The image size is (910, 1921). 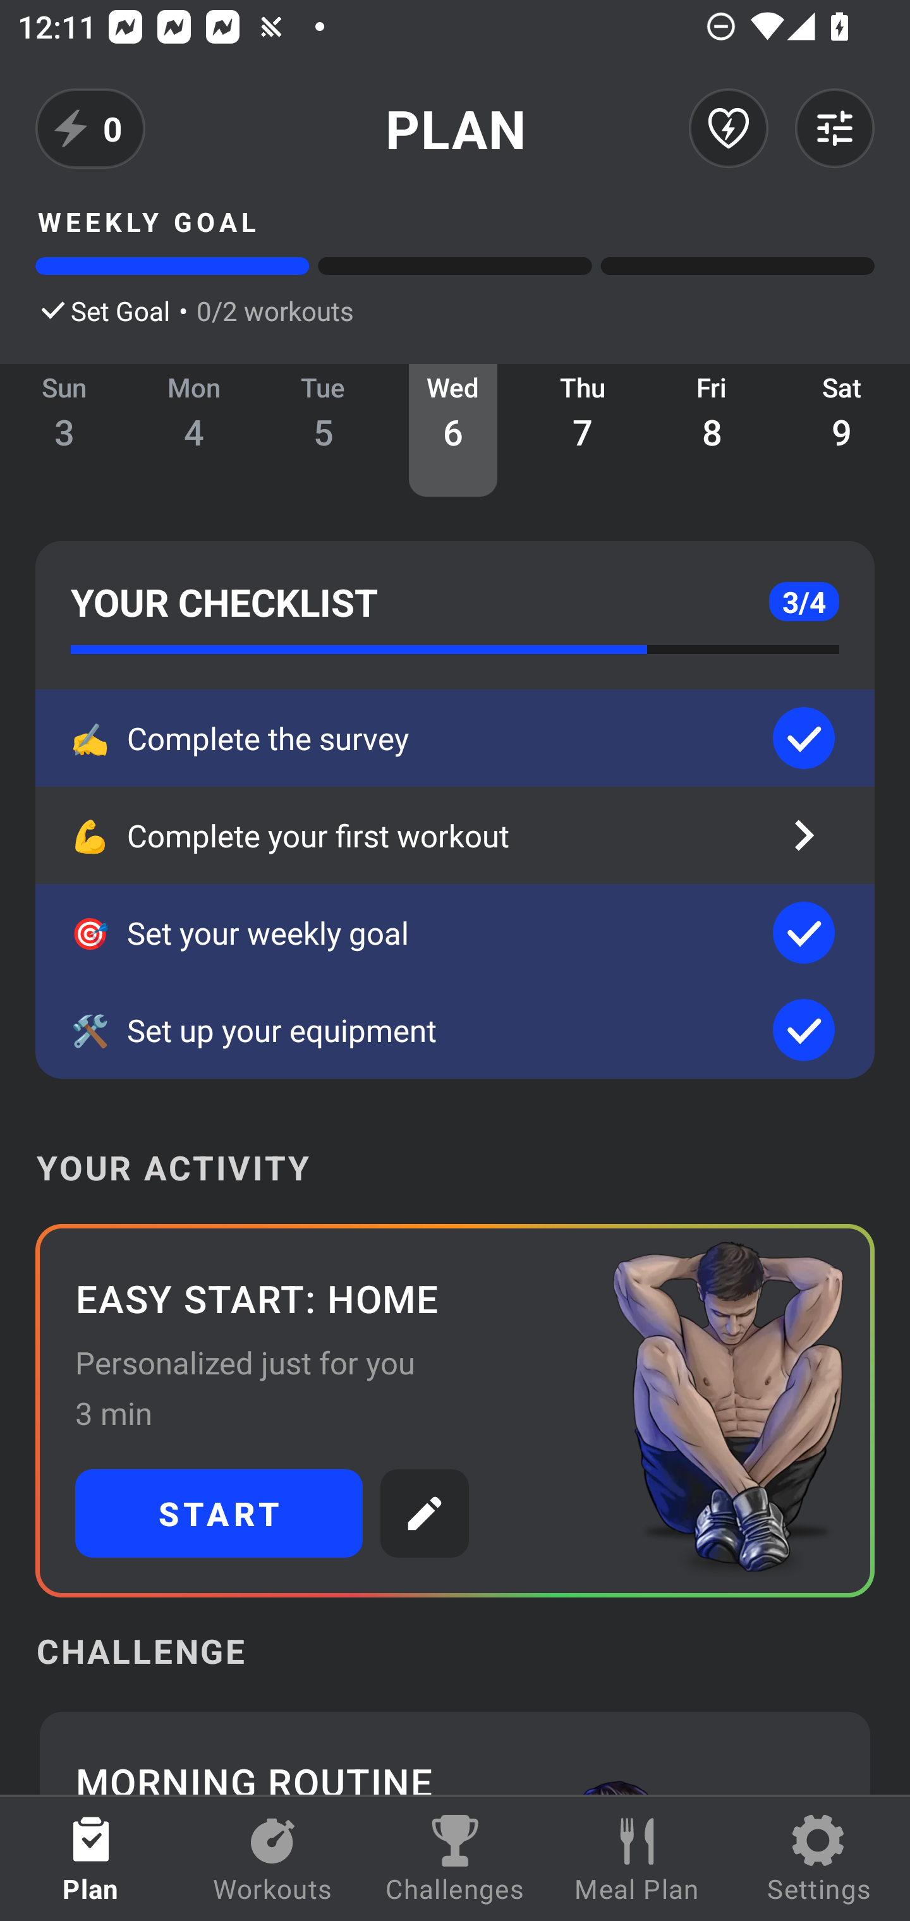 I want to click on Tue 5, so click(x=324, y=430).